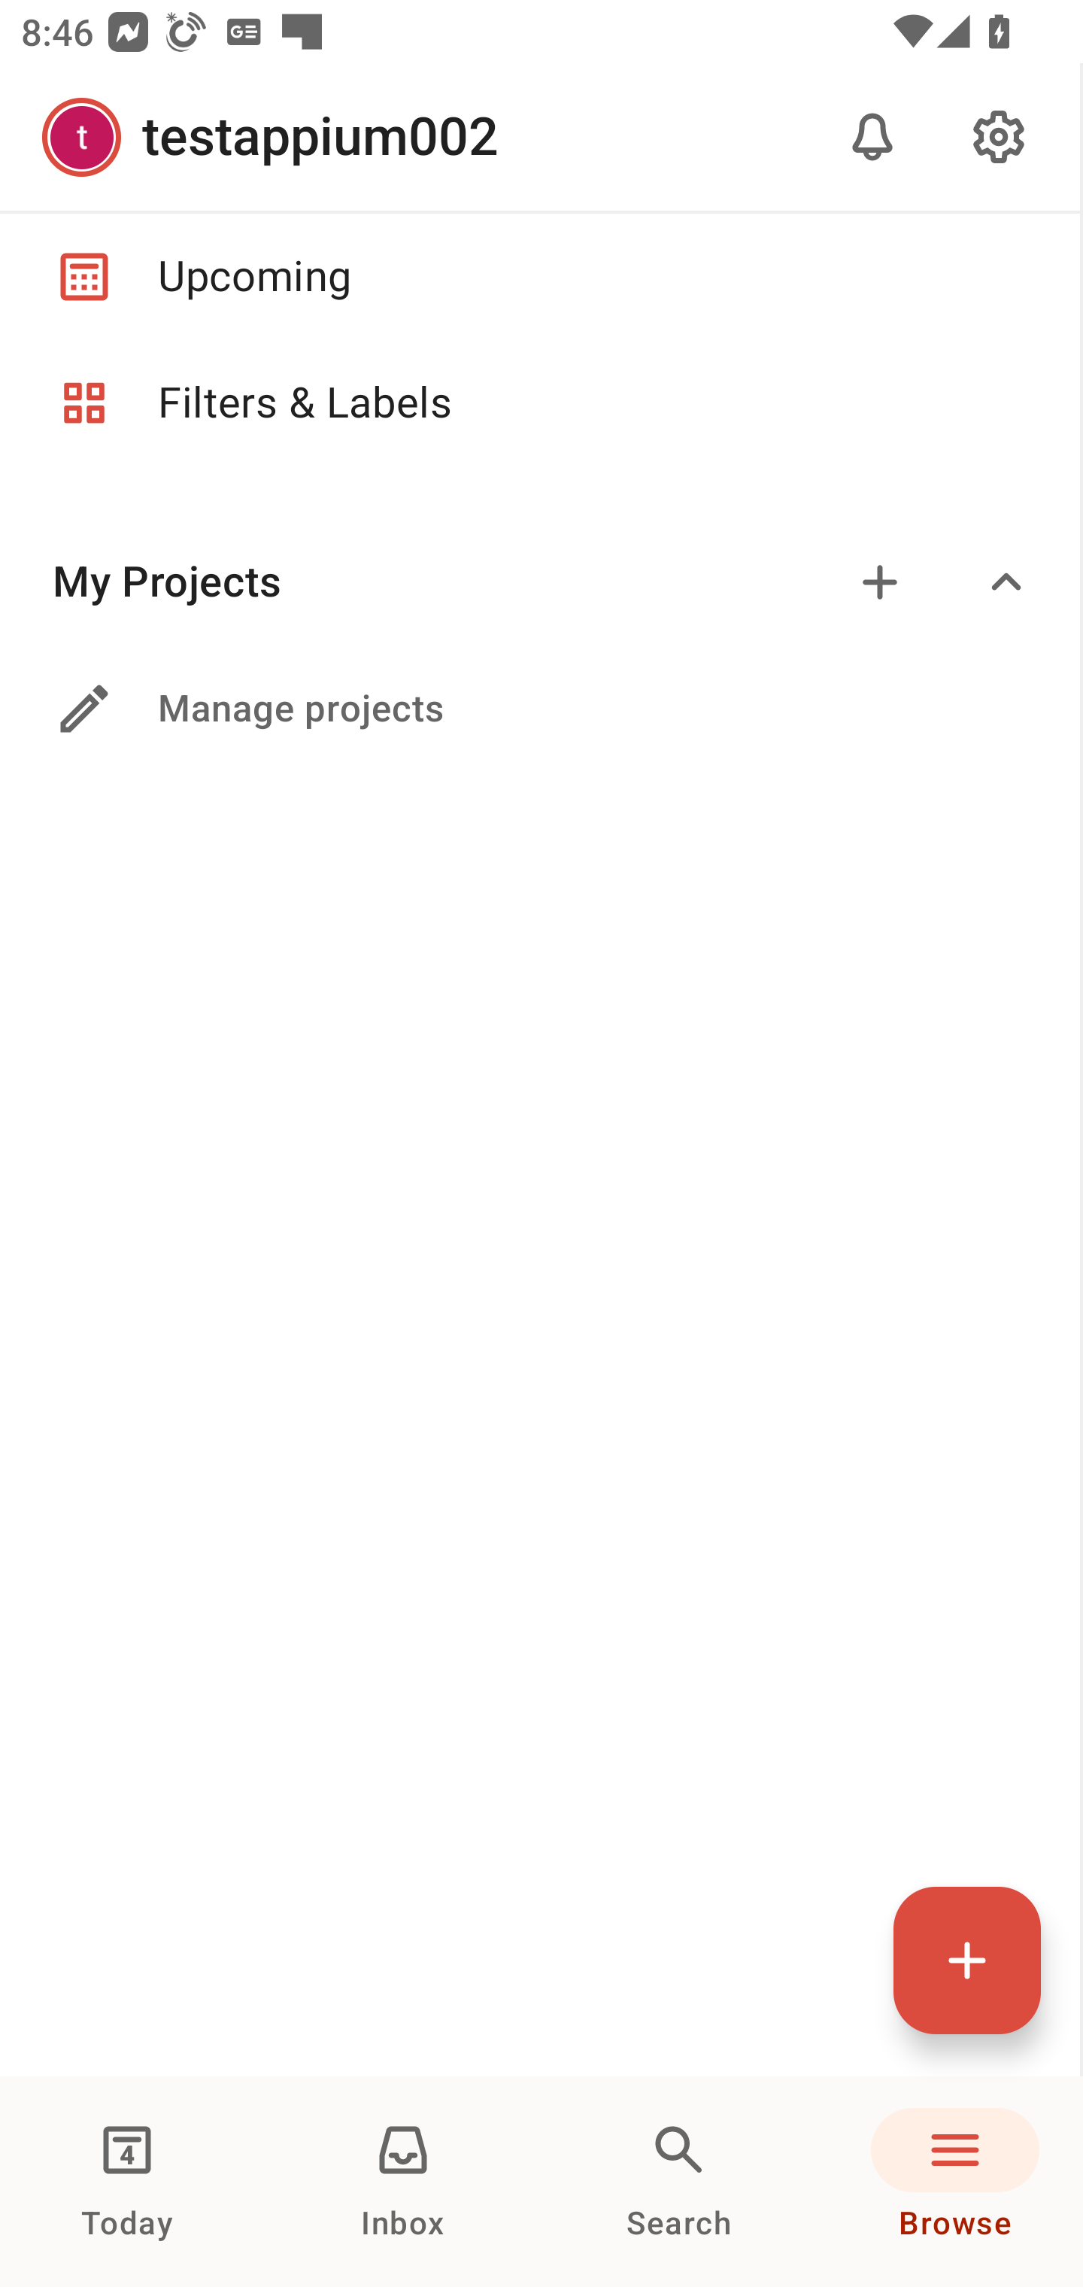 Image resolution: width=1083 pixels, height=2287 pixels. I want to click on My Projects Add Expand/collapse, so click(540, 582).